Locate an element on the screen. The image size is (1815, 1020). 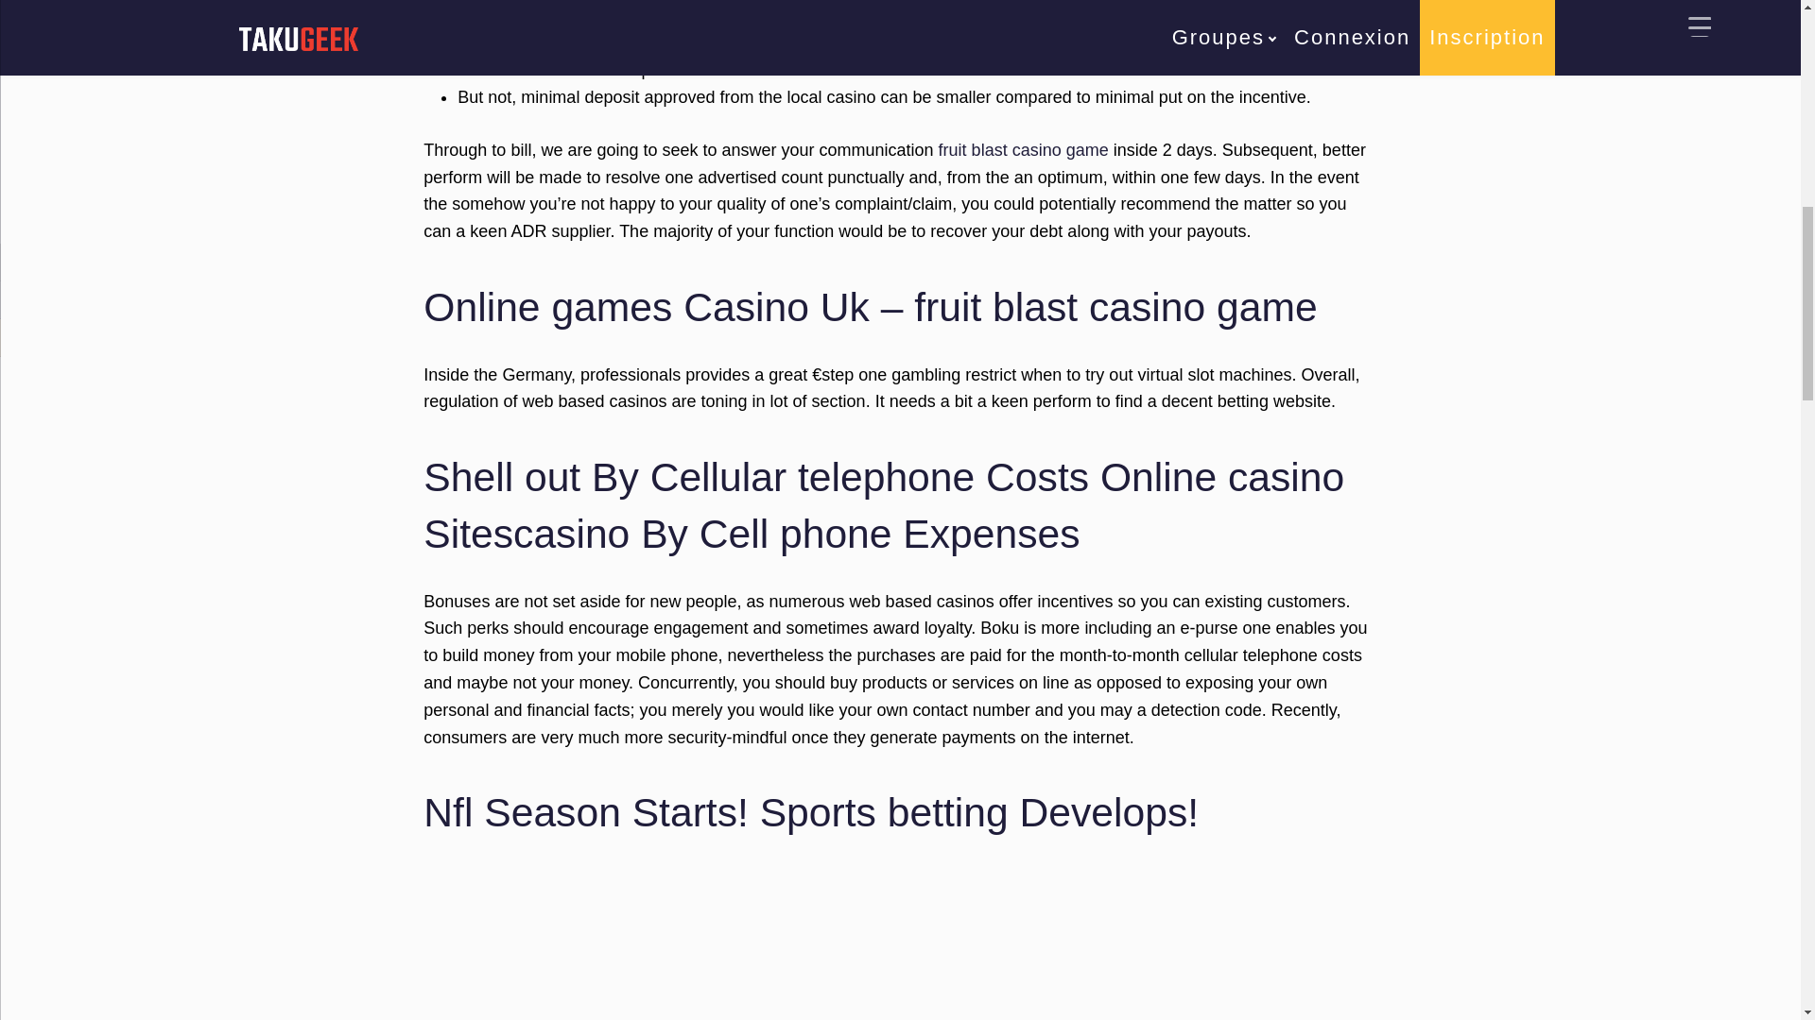
fruit blast casino game is located at coordinates (1023, 149).